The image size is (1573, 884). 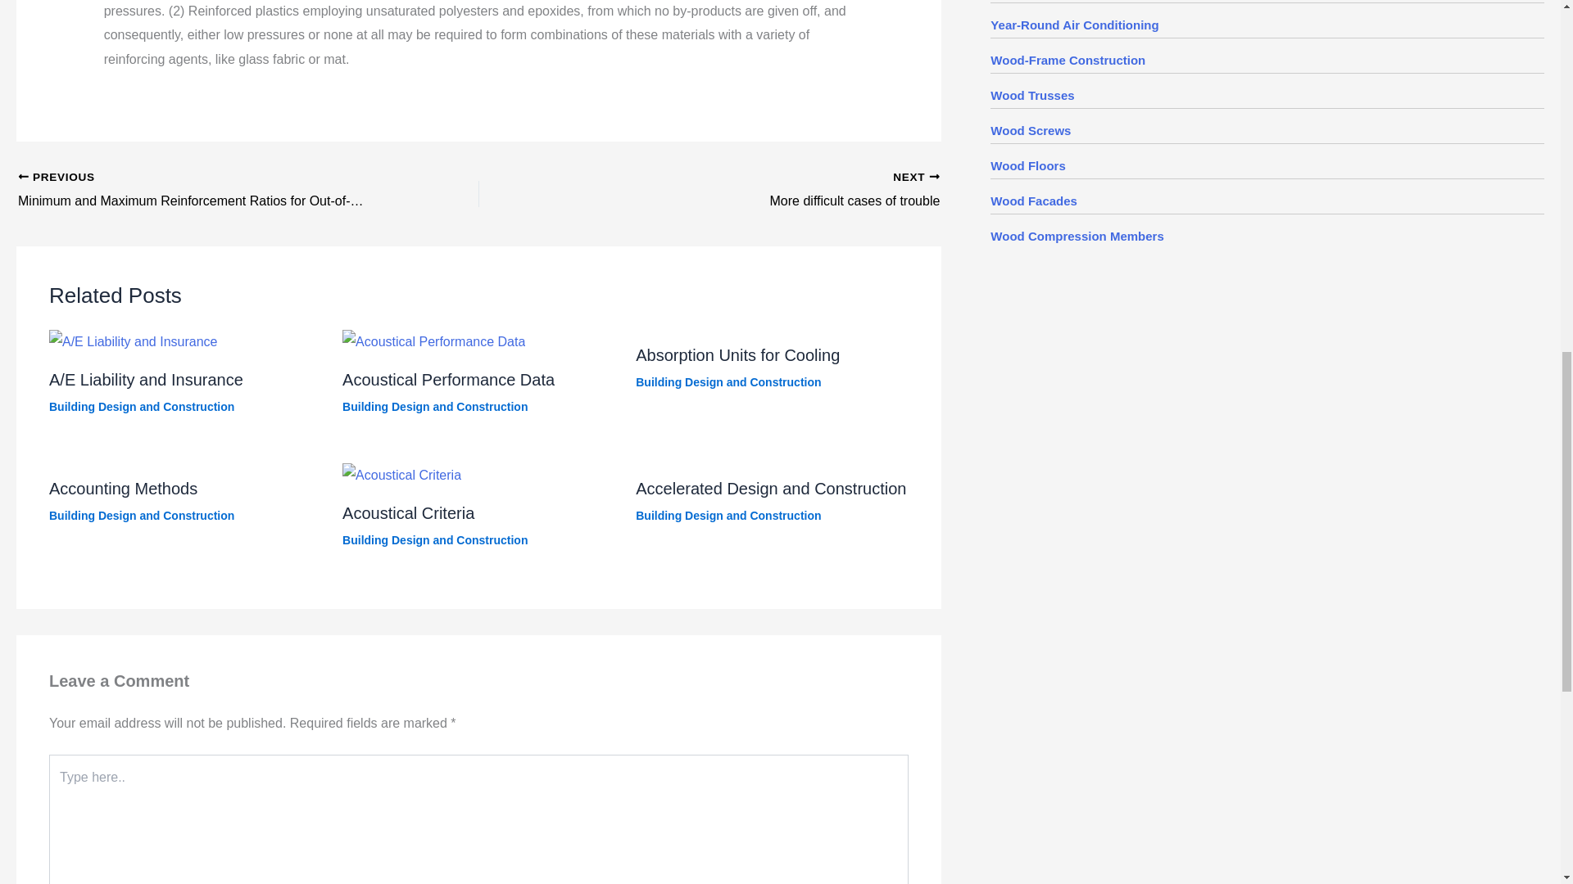 What do you see at coordinates (1027, 165) in the screenshot?
I see `Wood Floors` at bounding box center [1027, 165].